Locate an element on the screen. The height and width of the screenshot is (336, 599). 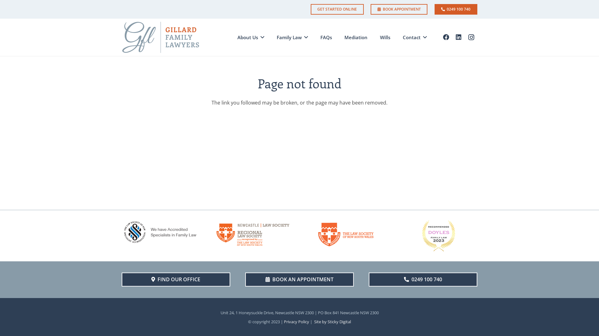
BOOK APPOINTMENT is located at coordinates (399, 9).